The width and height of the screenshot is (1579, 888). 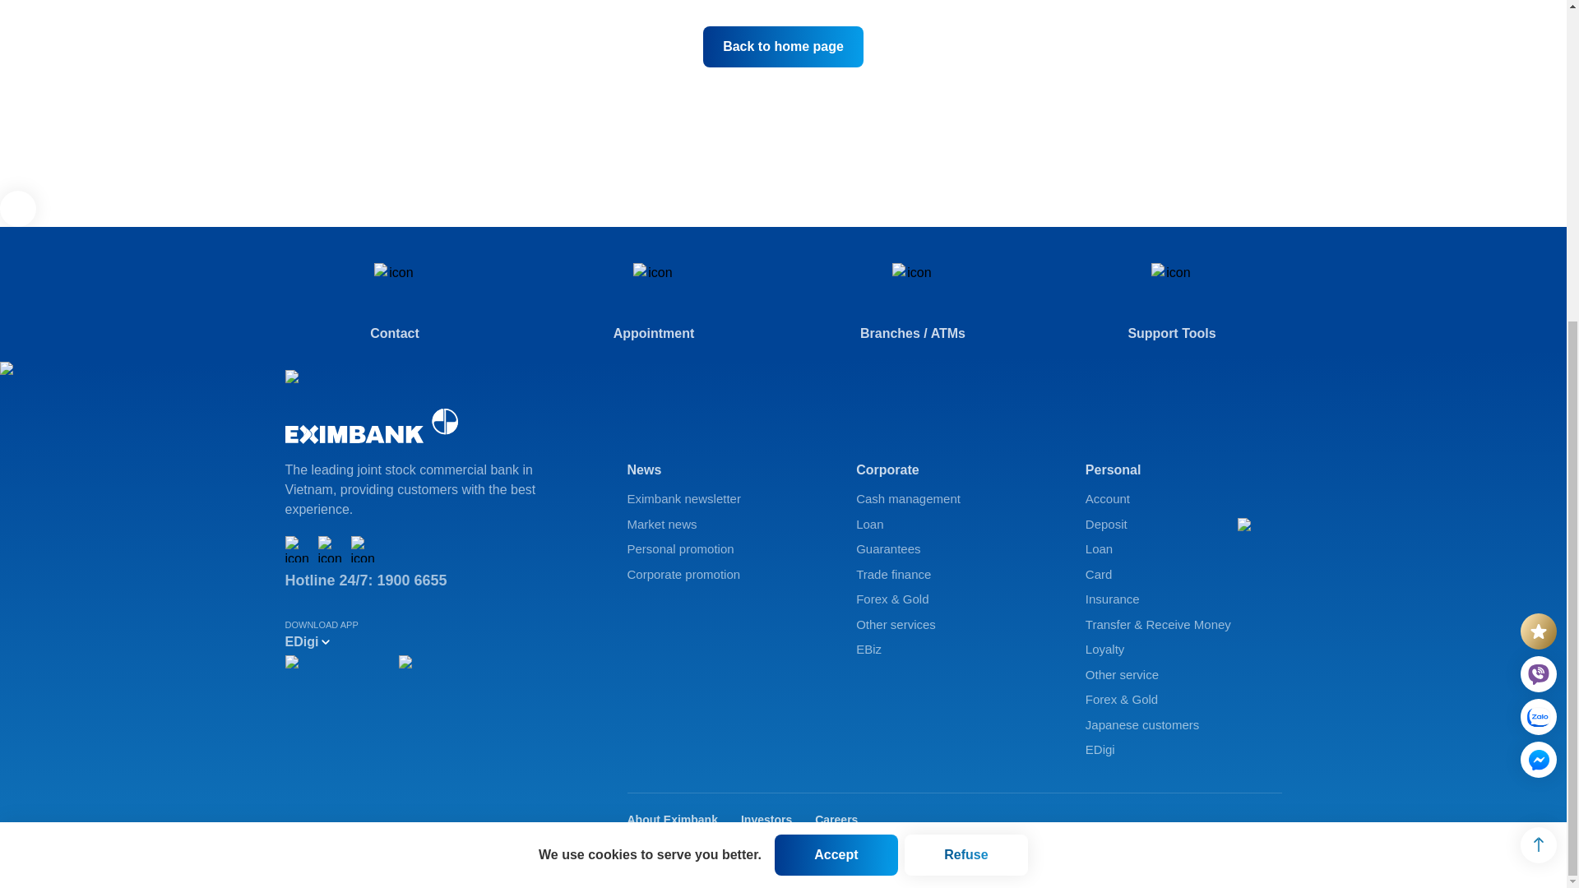 I want to click on Support Tools, so click(x=1173, y=303).